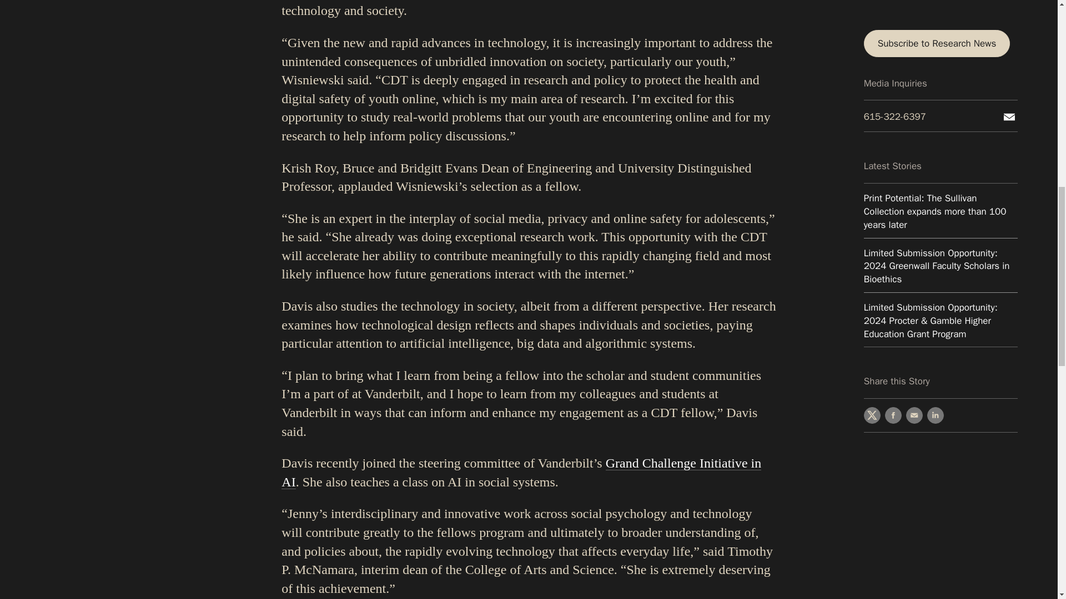 This screenshot has width=1066, height=599. What do you see at coordinates (521, 473) in the screenshot?
I see `Grand Challenge Initiative in AI` at bounding box center [521, 473].